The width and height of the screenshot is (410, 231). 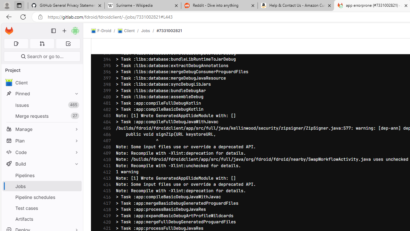 I want to click on Issues465, so click(x=42, y=105).